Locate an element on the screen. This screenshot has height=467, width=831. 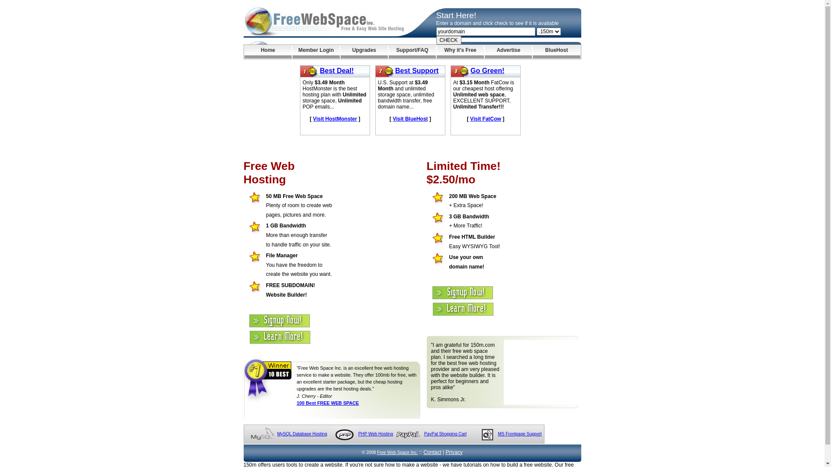
PayPal Shopping Cart is located at coordinates (445, 434).